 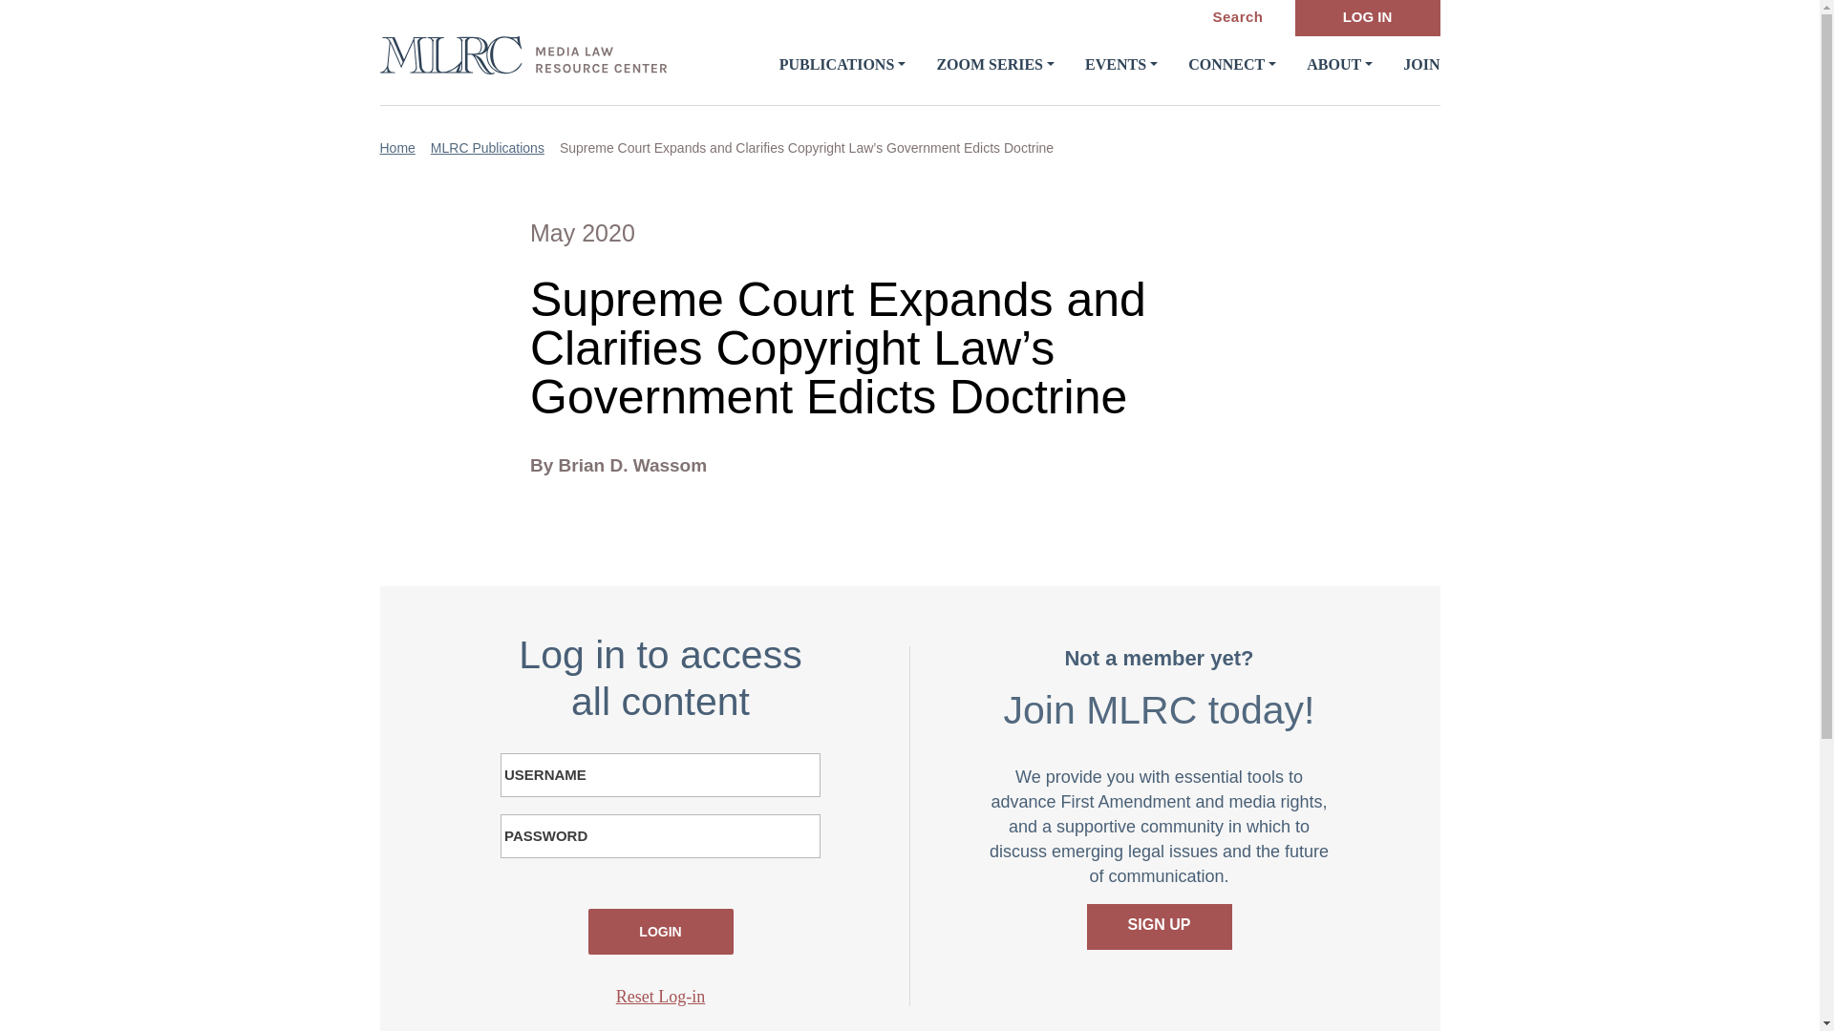 I want to click on LOG IN, so click(x=1367, y=17).